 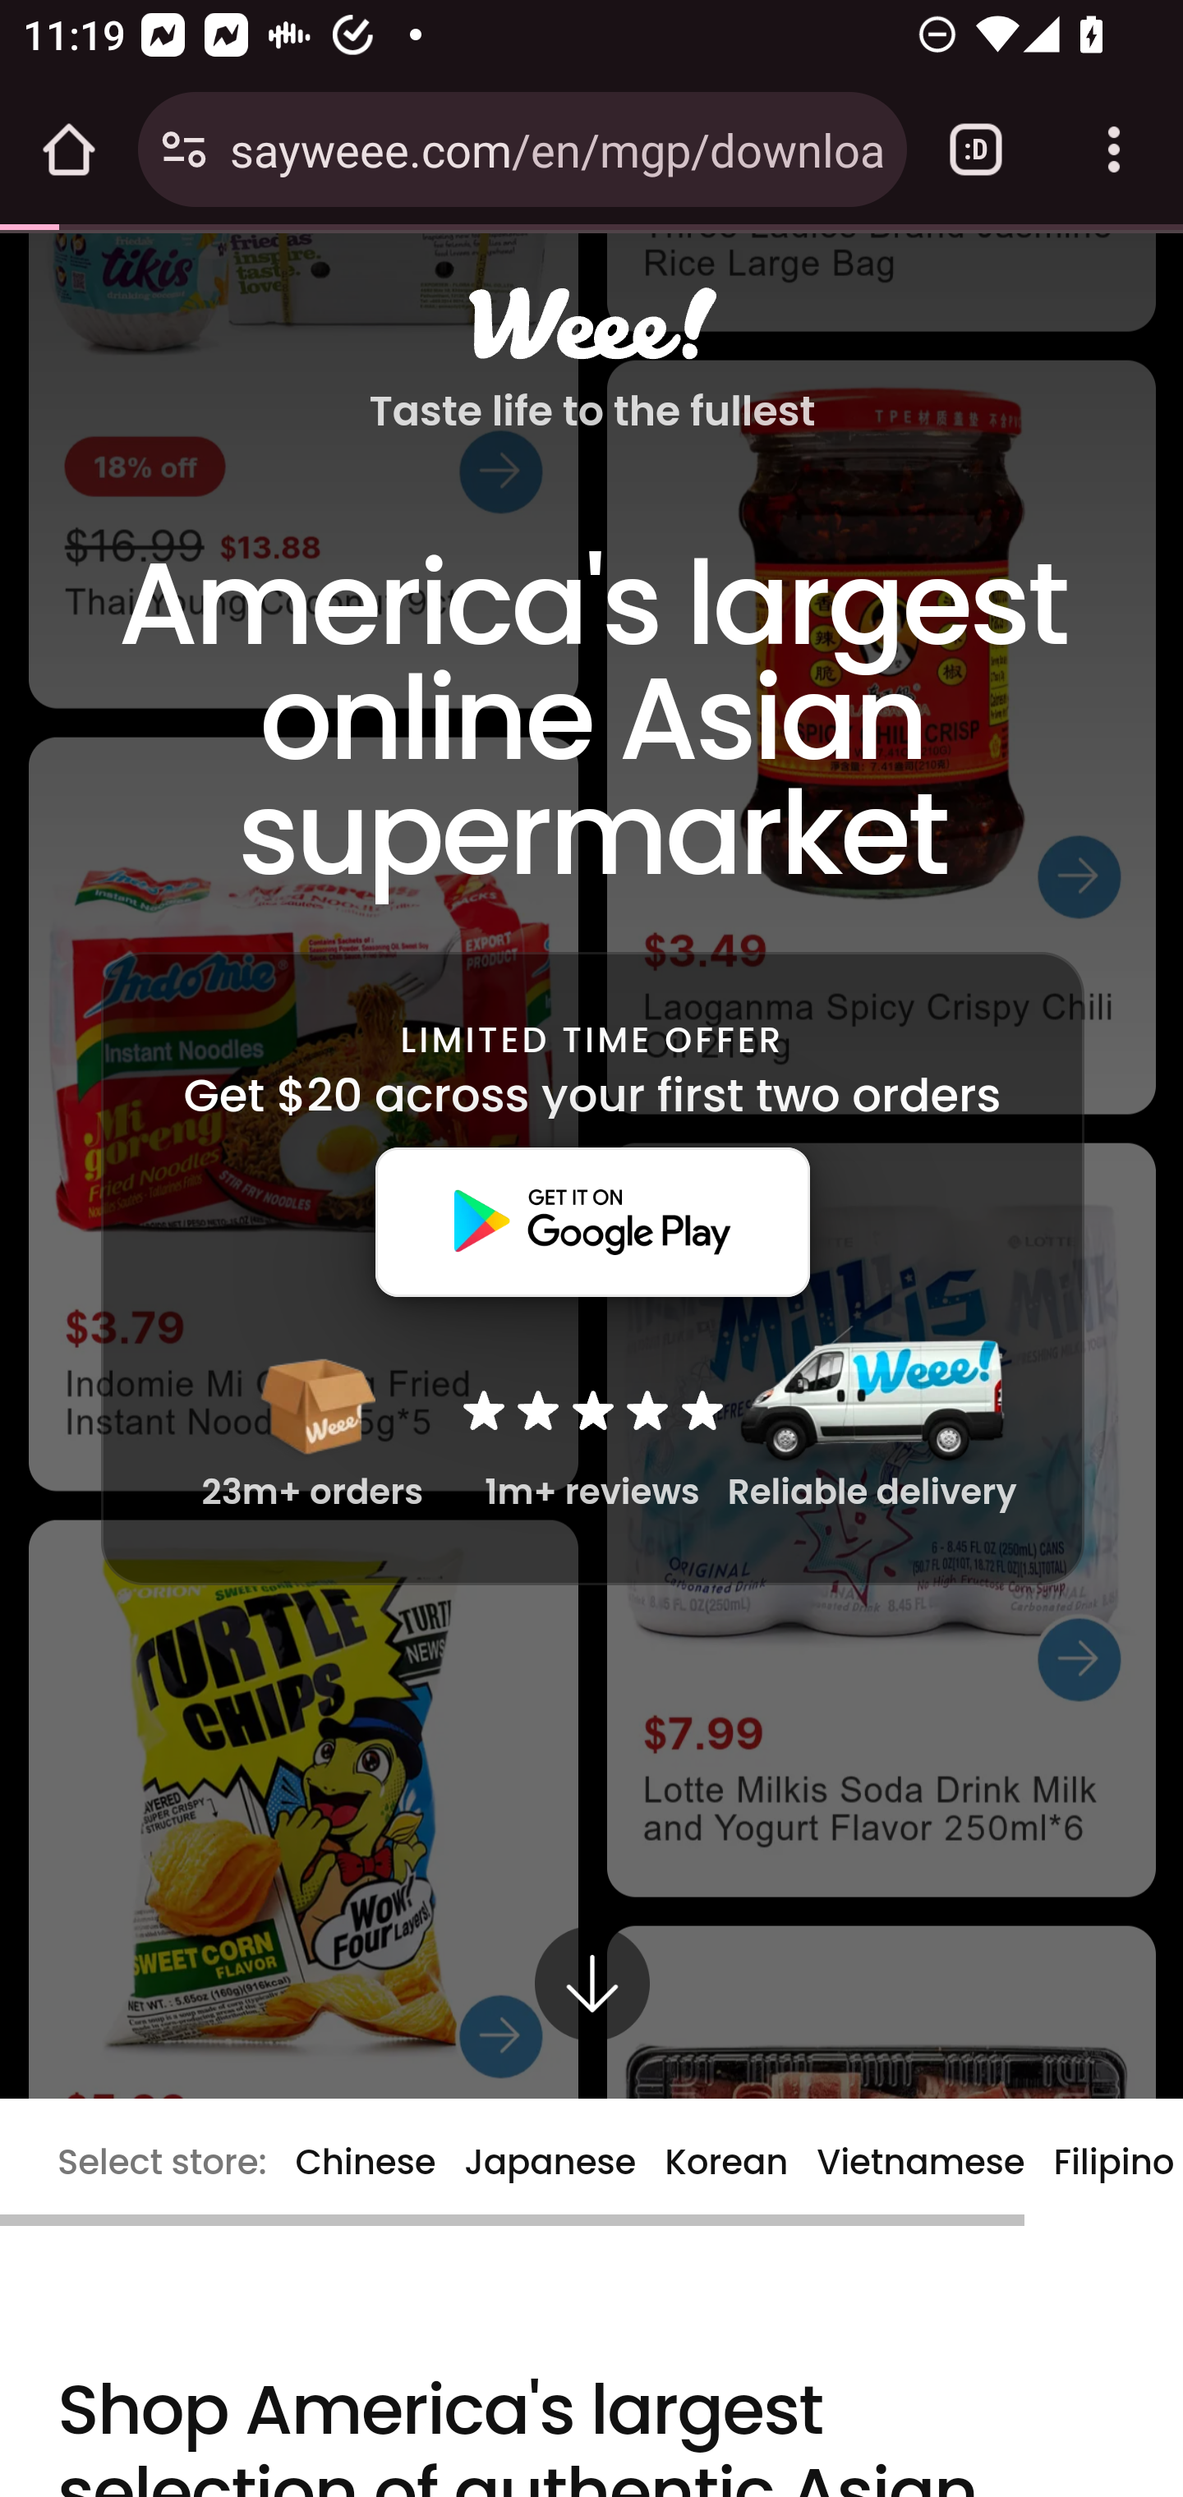 What do you see at coordinates (69, 149) in the screenshot?
I see `Open the home page` at bounding box center [69, 149].